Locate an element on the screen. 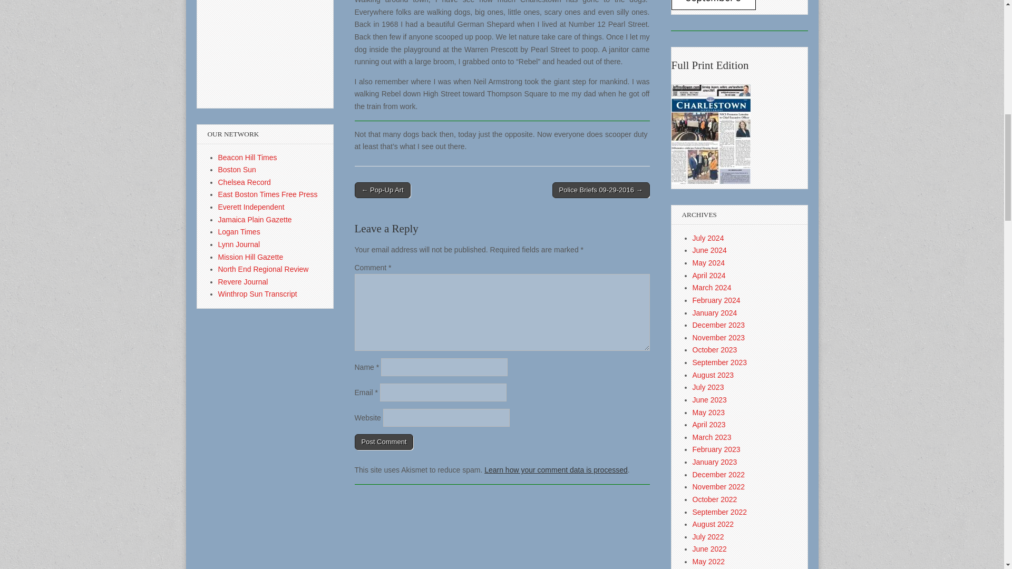  Jamaica Plain Gazette is located at coordinates (255, 220).